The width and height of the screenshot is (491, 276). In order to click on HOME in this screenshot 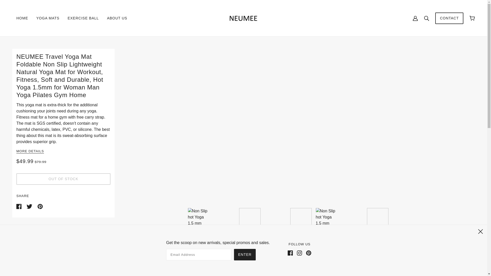, I will do `click(22, 18)`.